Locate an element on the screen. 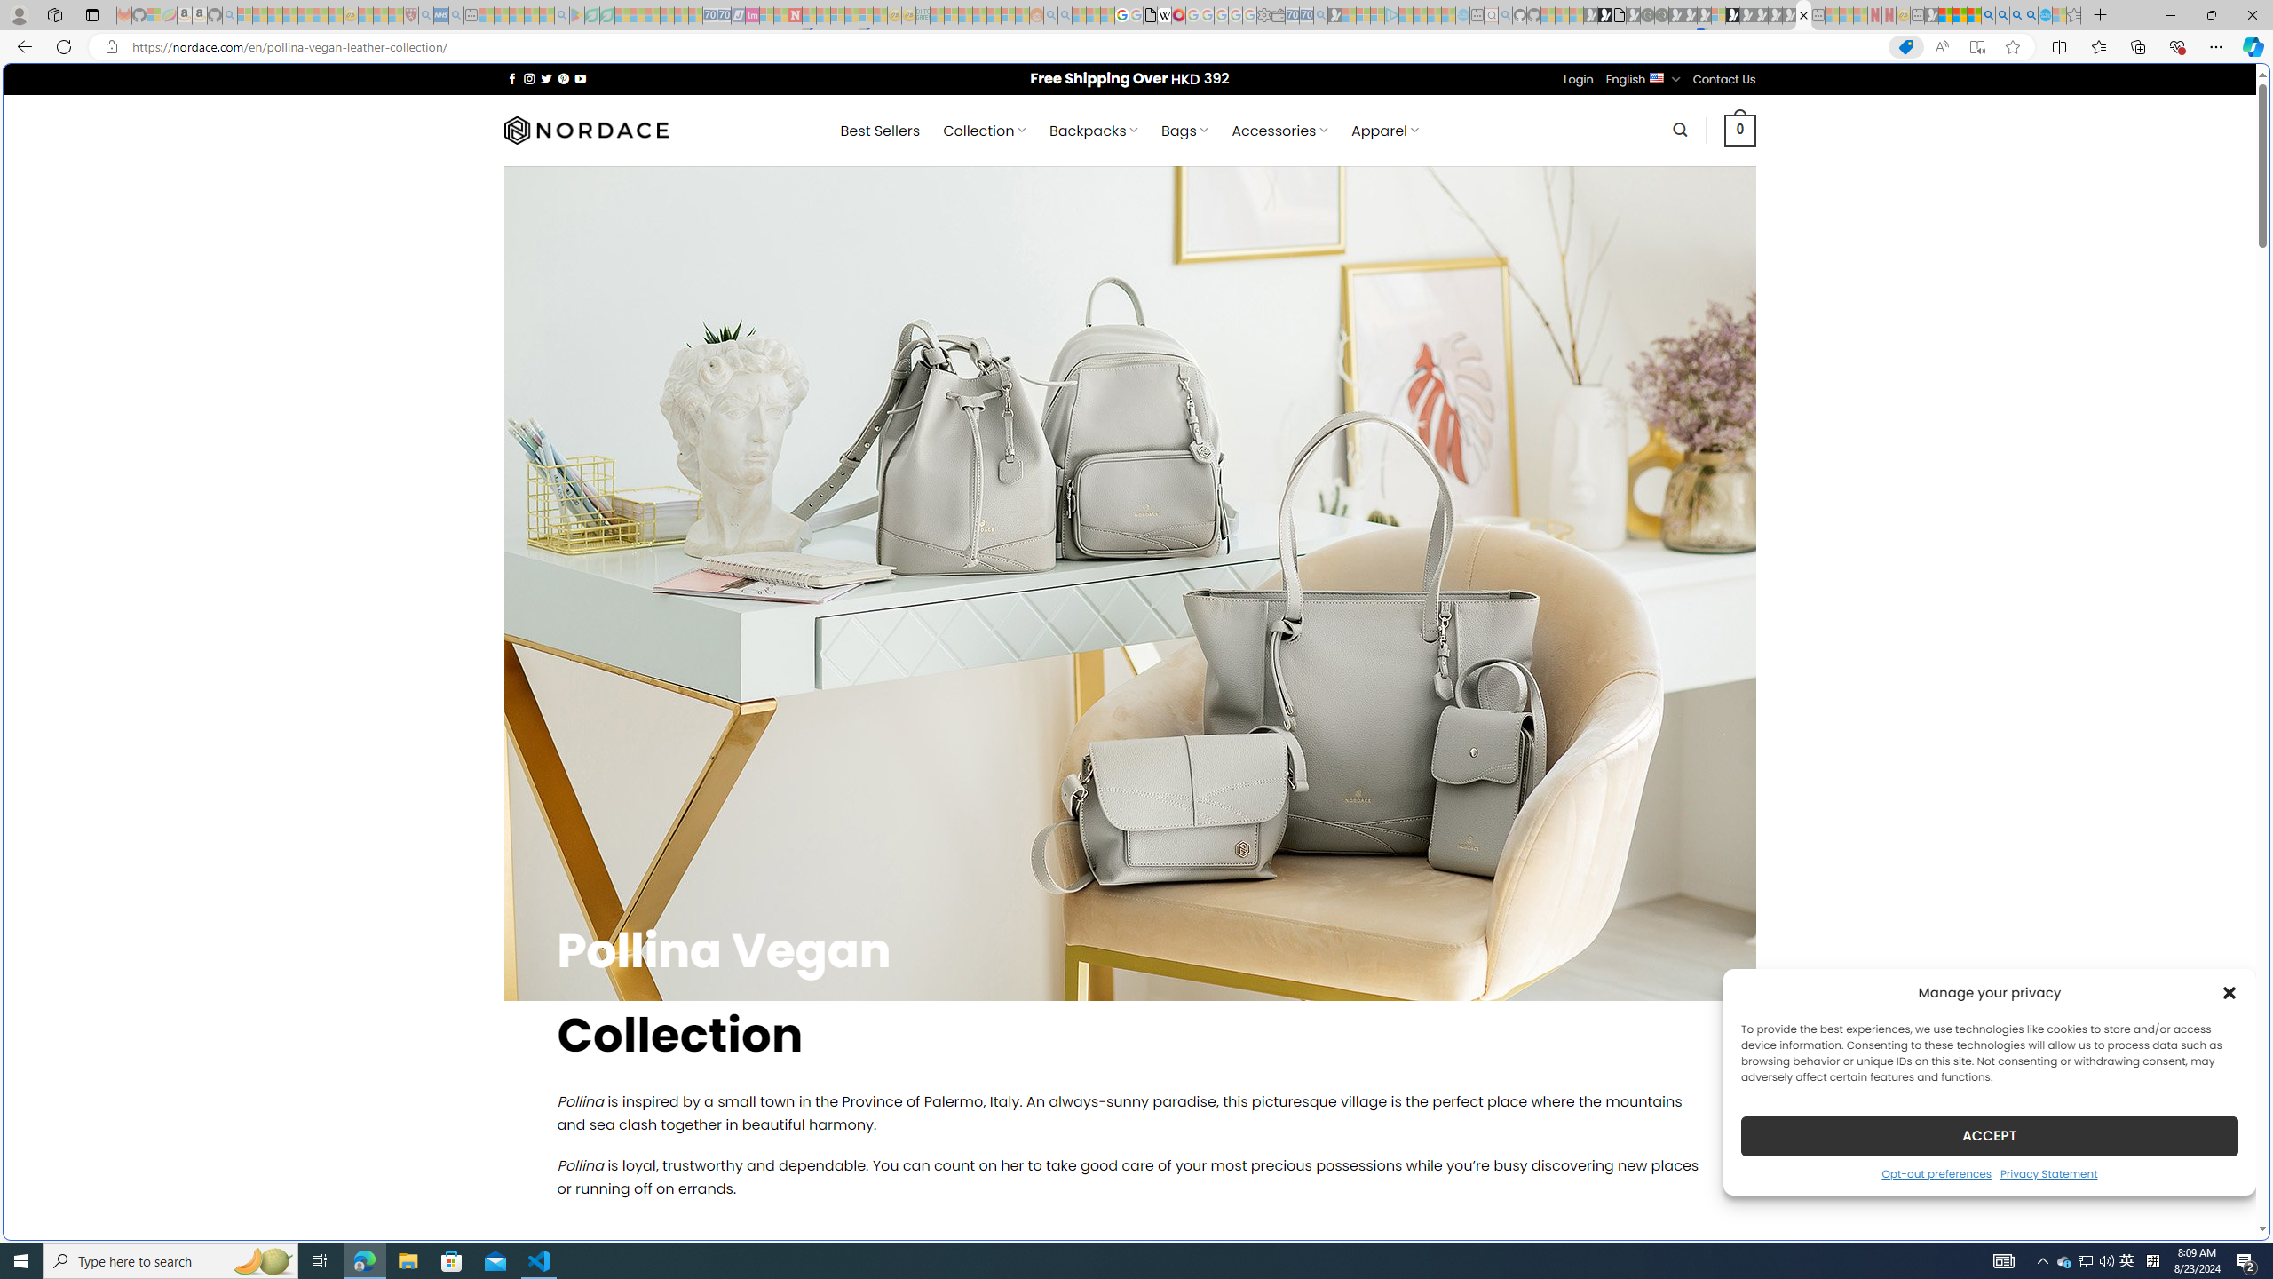  Bing AI - Search is located at coordinates (1987, 15).